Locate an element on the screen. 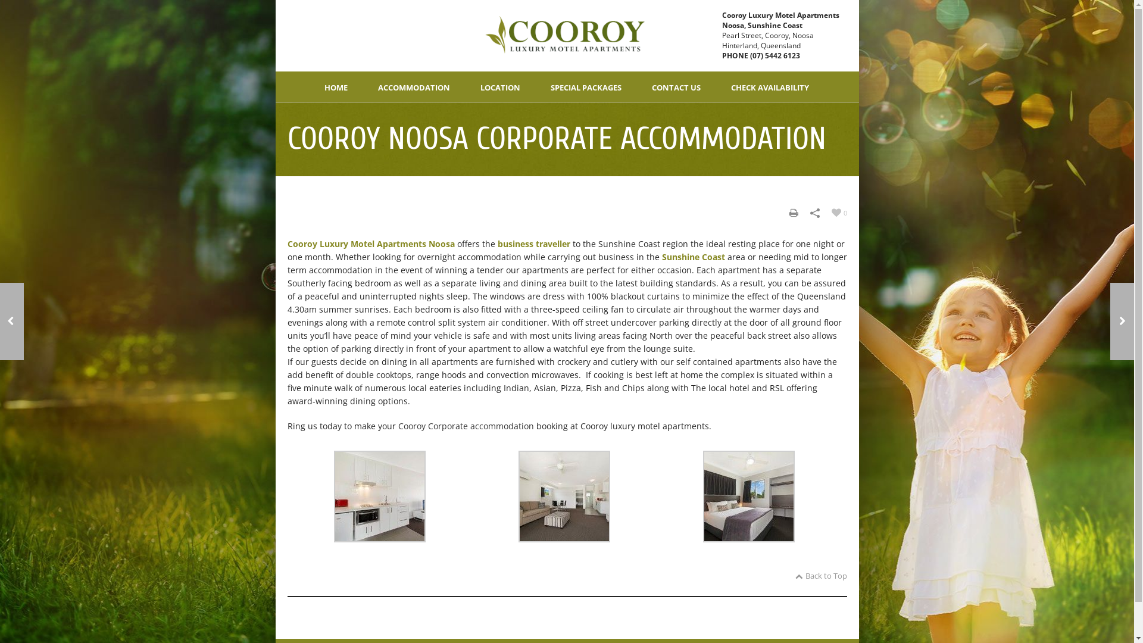 The width and height of the screenshot is (1143, 643). 0 is located at coordinates (839, 212).